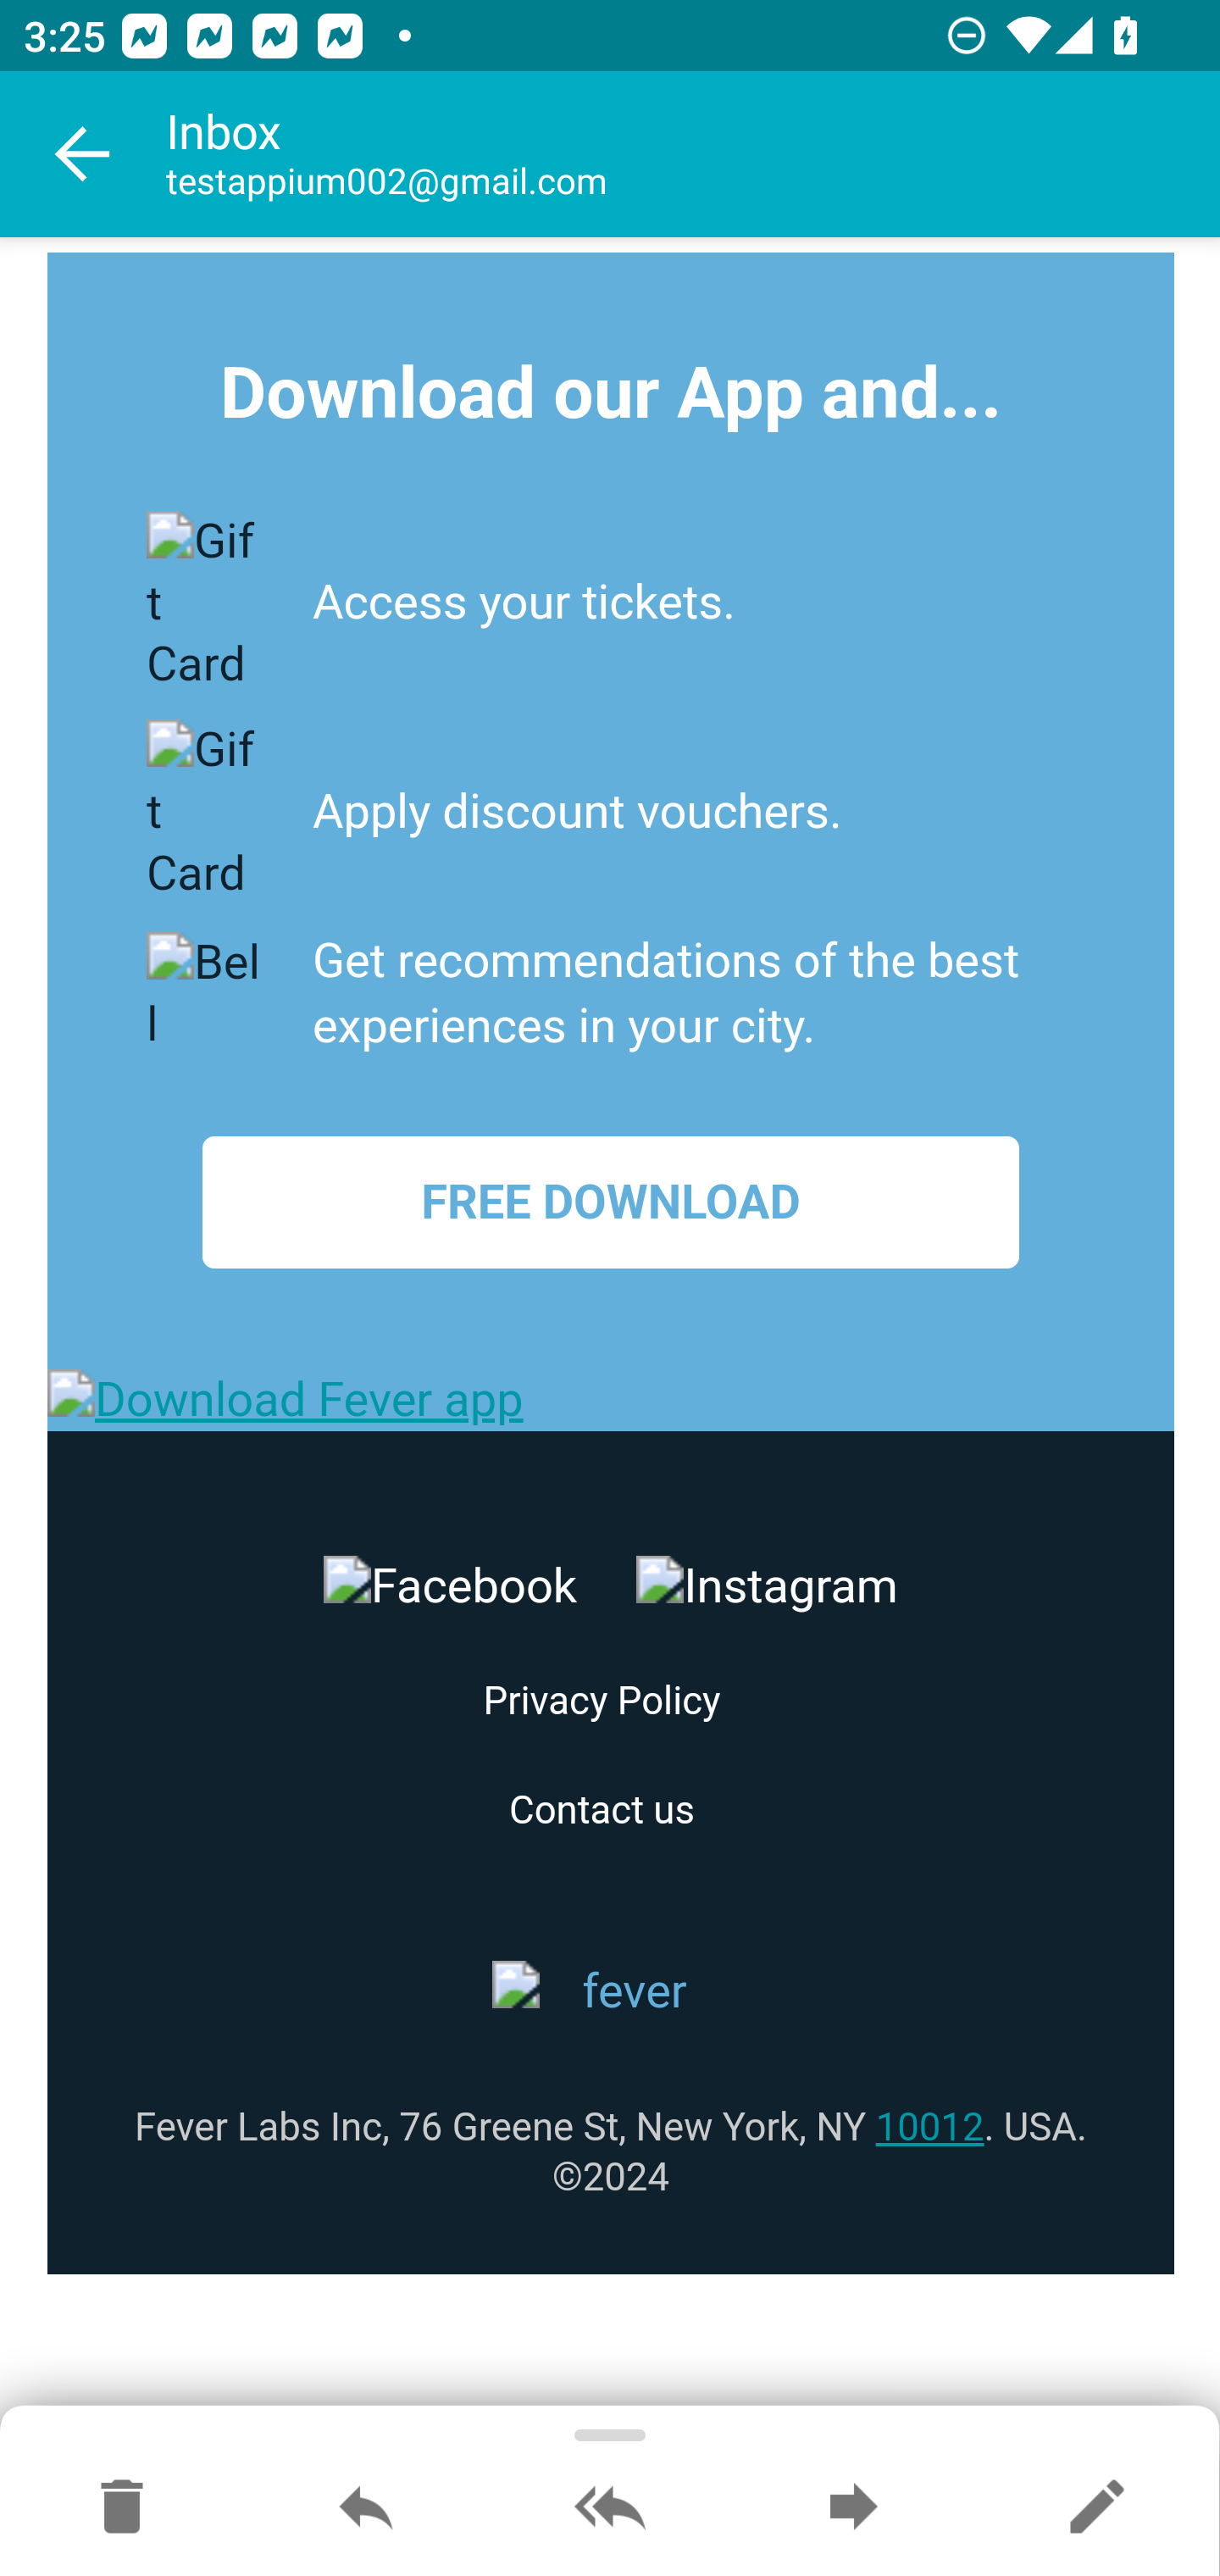 The height and width of the screenshot is (2576, 1220). Describe the element at coordinates (610, 1203) in the screenshot. I see `FREE DOWNLOAD` at that location.